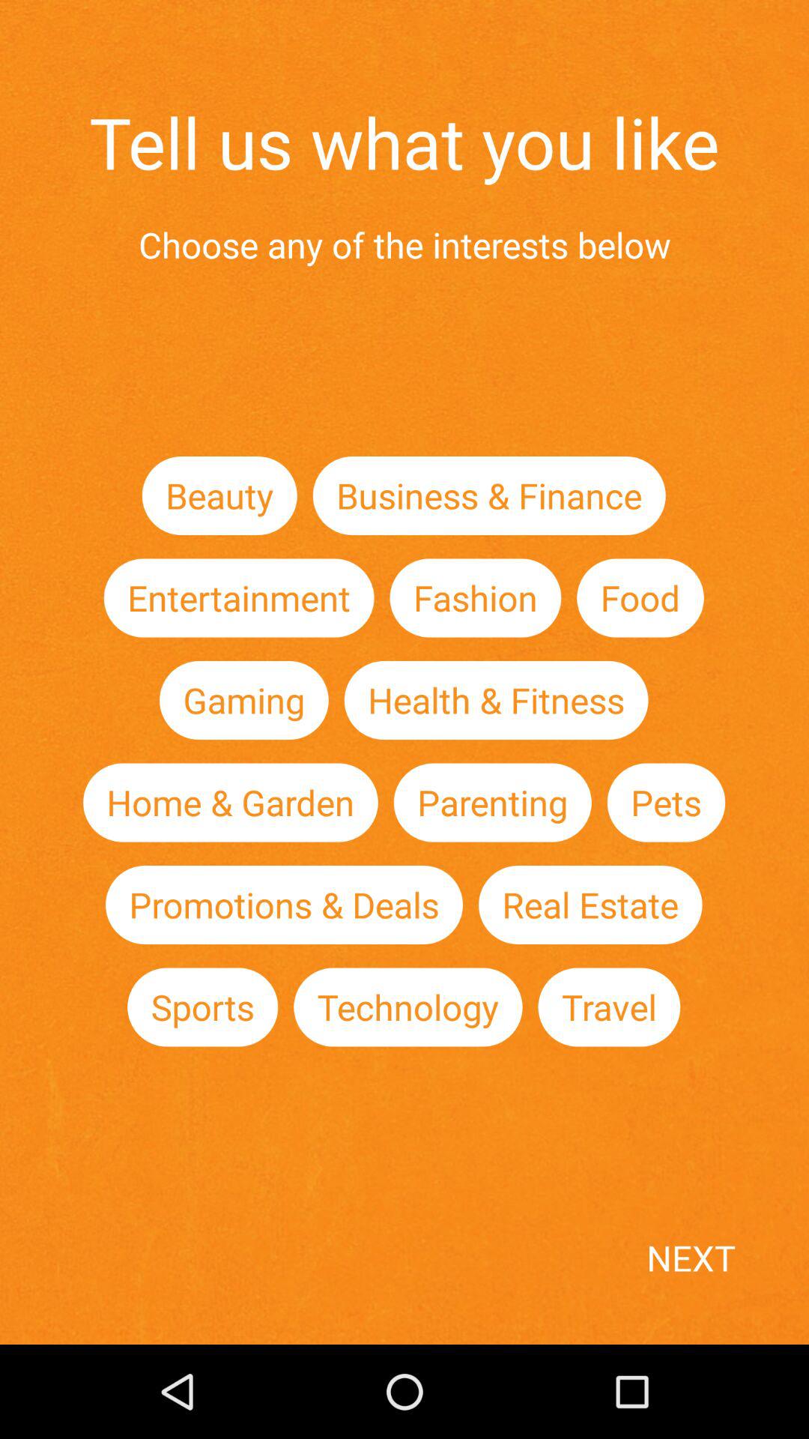 This screenshot has height=1439, width=809. Describe the element at coordinates (590, 905) in the screenshot. I see `select the real estate item` at that location.